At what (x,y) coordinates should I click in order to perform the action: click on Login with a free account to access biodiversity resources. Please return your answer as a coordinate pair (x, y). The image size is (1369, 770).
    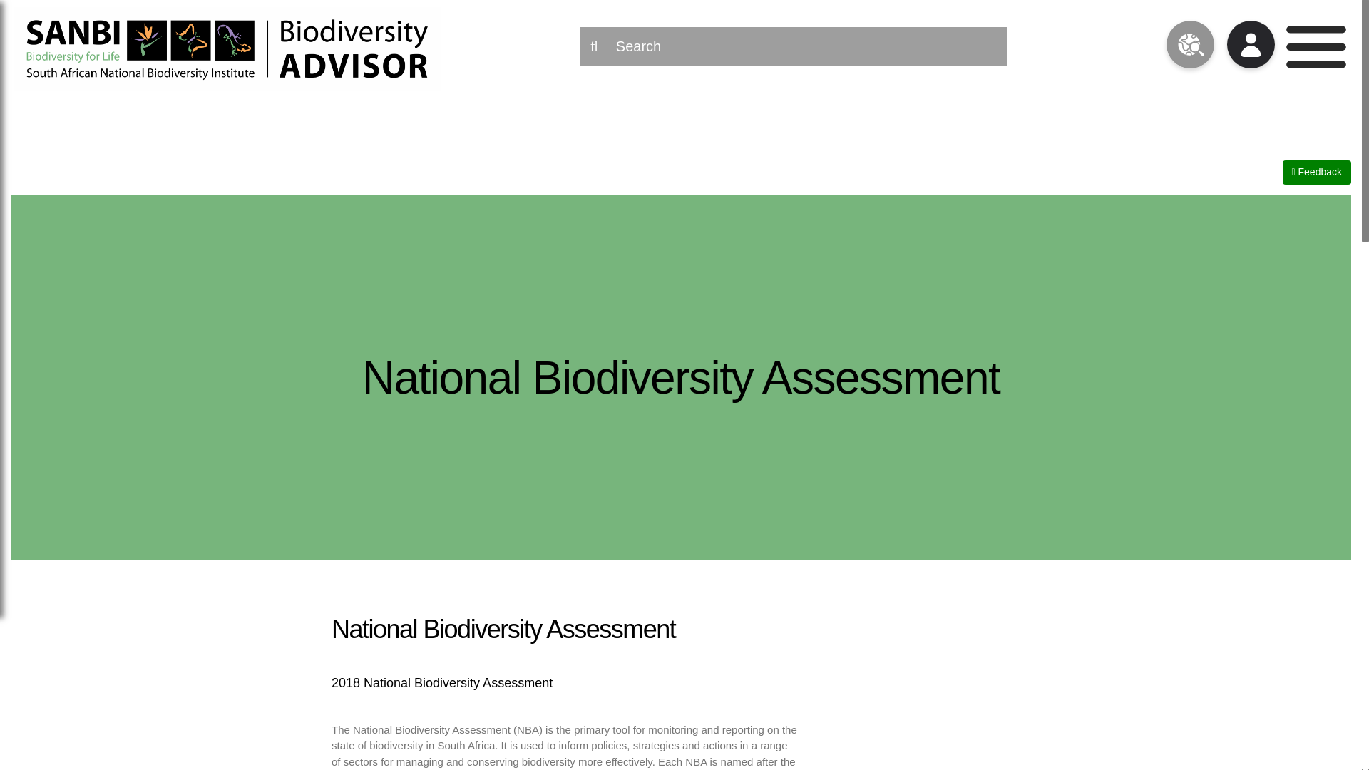
    Looking at the image, I should click on (1251, 46).